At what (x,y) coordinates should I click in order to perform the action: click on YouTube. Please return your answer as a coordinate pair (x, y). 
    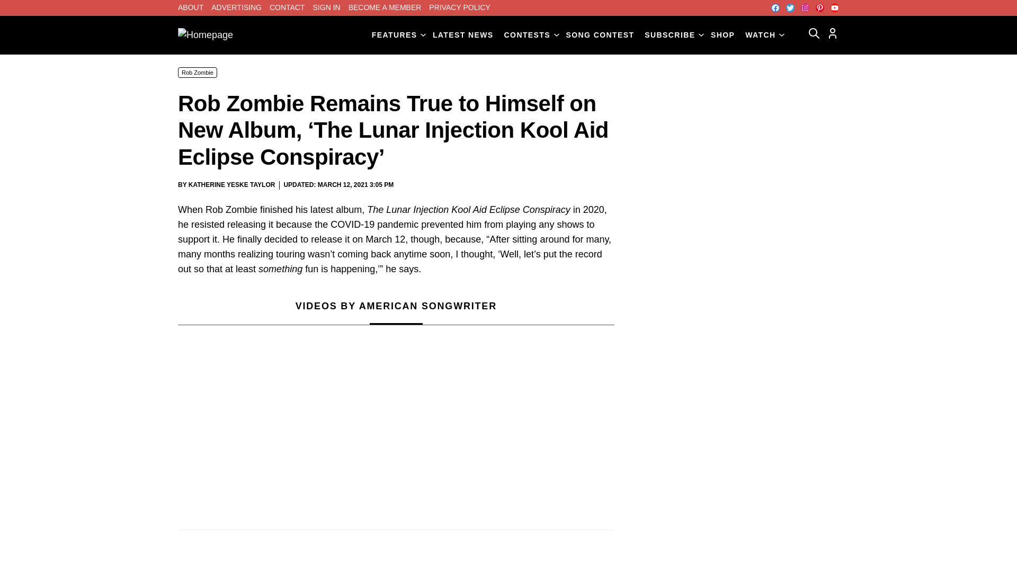
    Looking at the image, I should click on (835, 7).